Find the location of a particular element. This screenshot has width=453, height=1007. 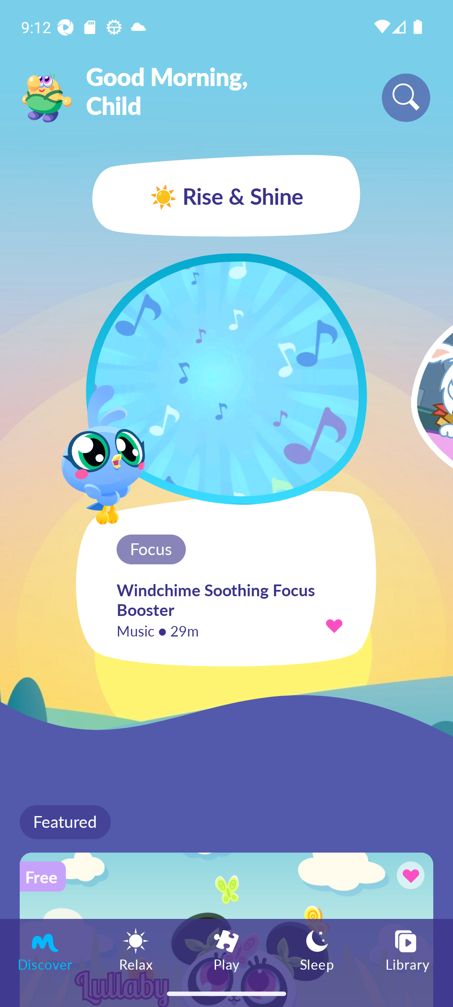

Play is located at coordinates (226, 949).